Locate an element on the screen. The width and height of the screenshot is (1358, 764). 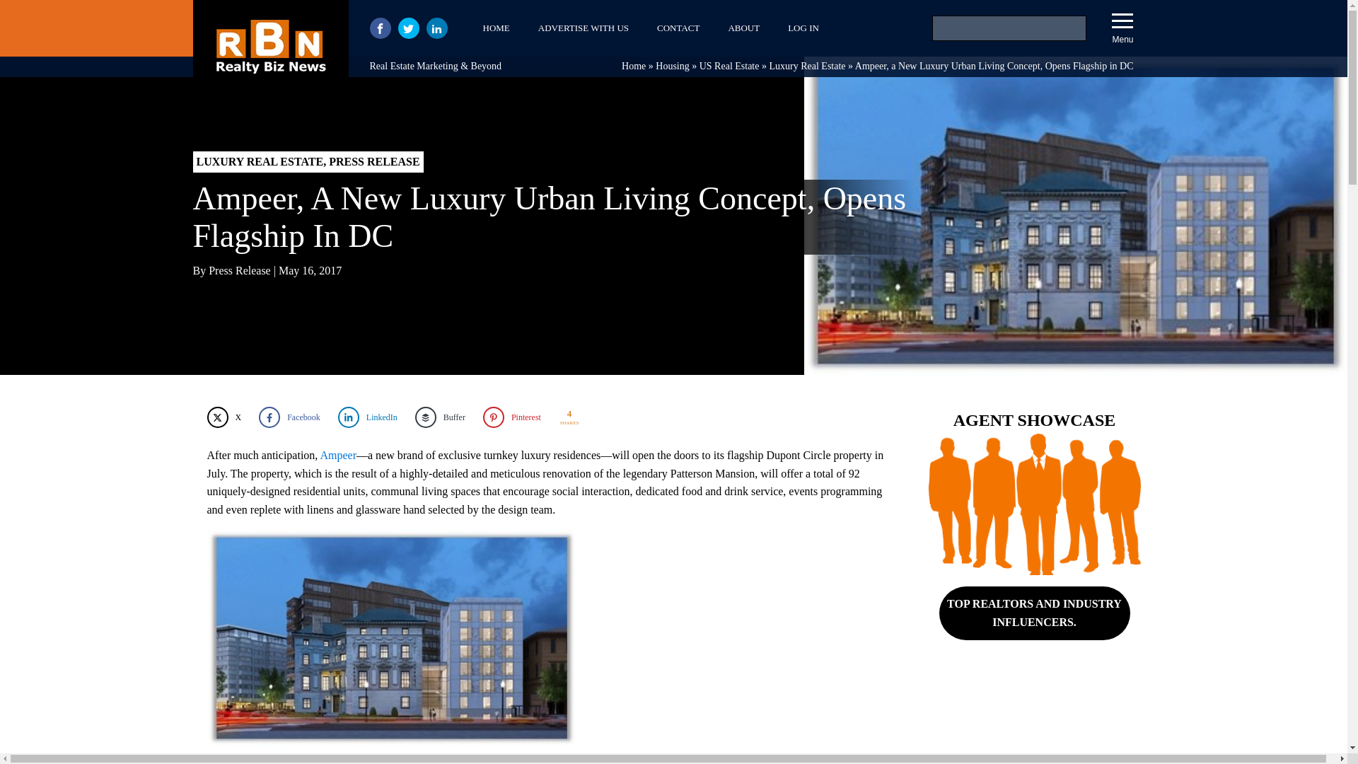
ADVERTISE WITH US is located at coordinates (583, 28).